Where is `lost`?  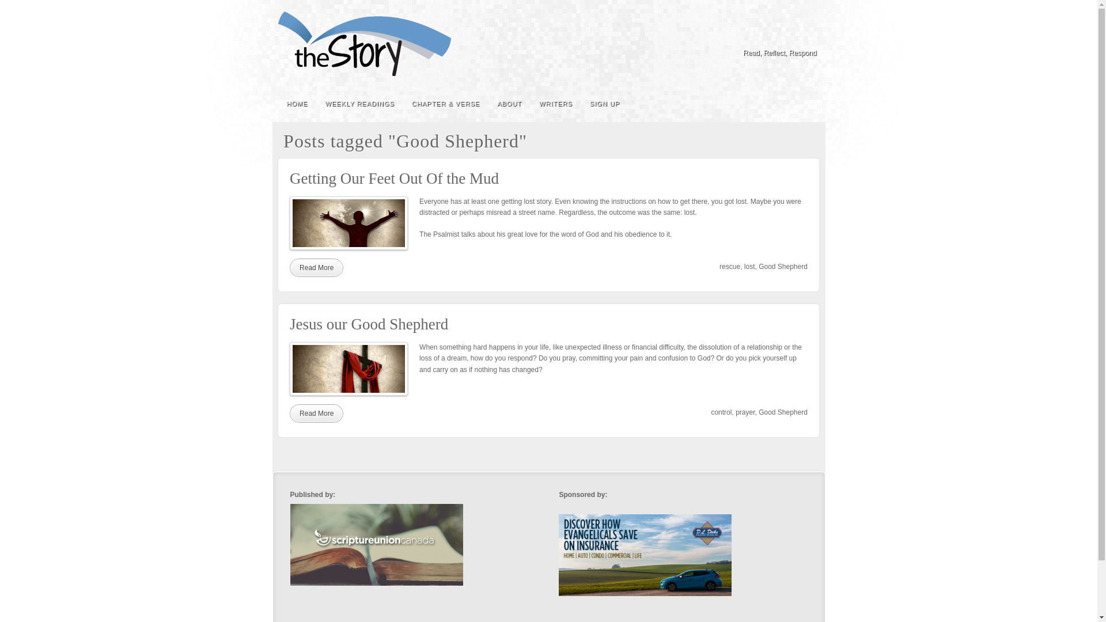 lost is located at coordinates (750, 266).